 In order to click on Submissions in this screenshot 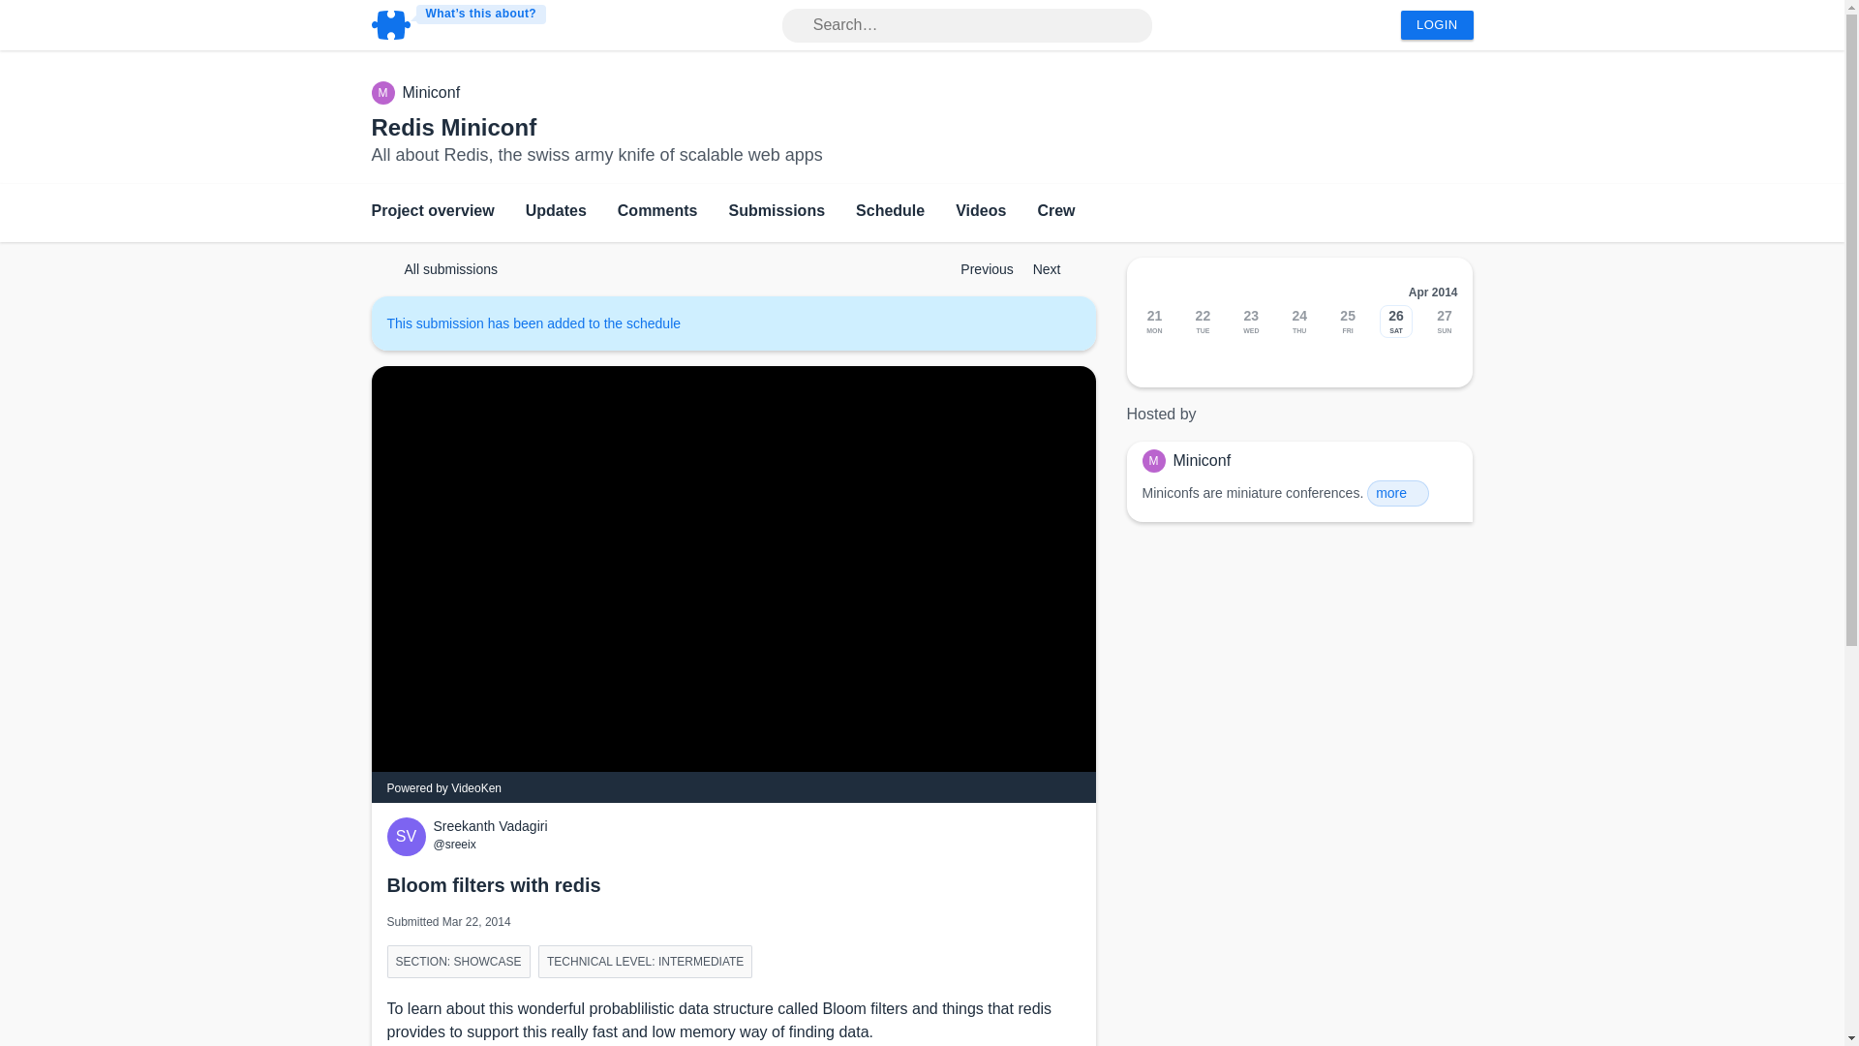, I will do `click(777, 213)`.